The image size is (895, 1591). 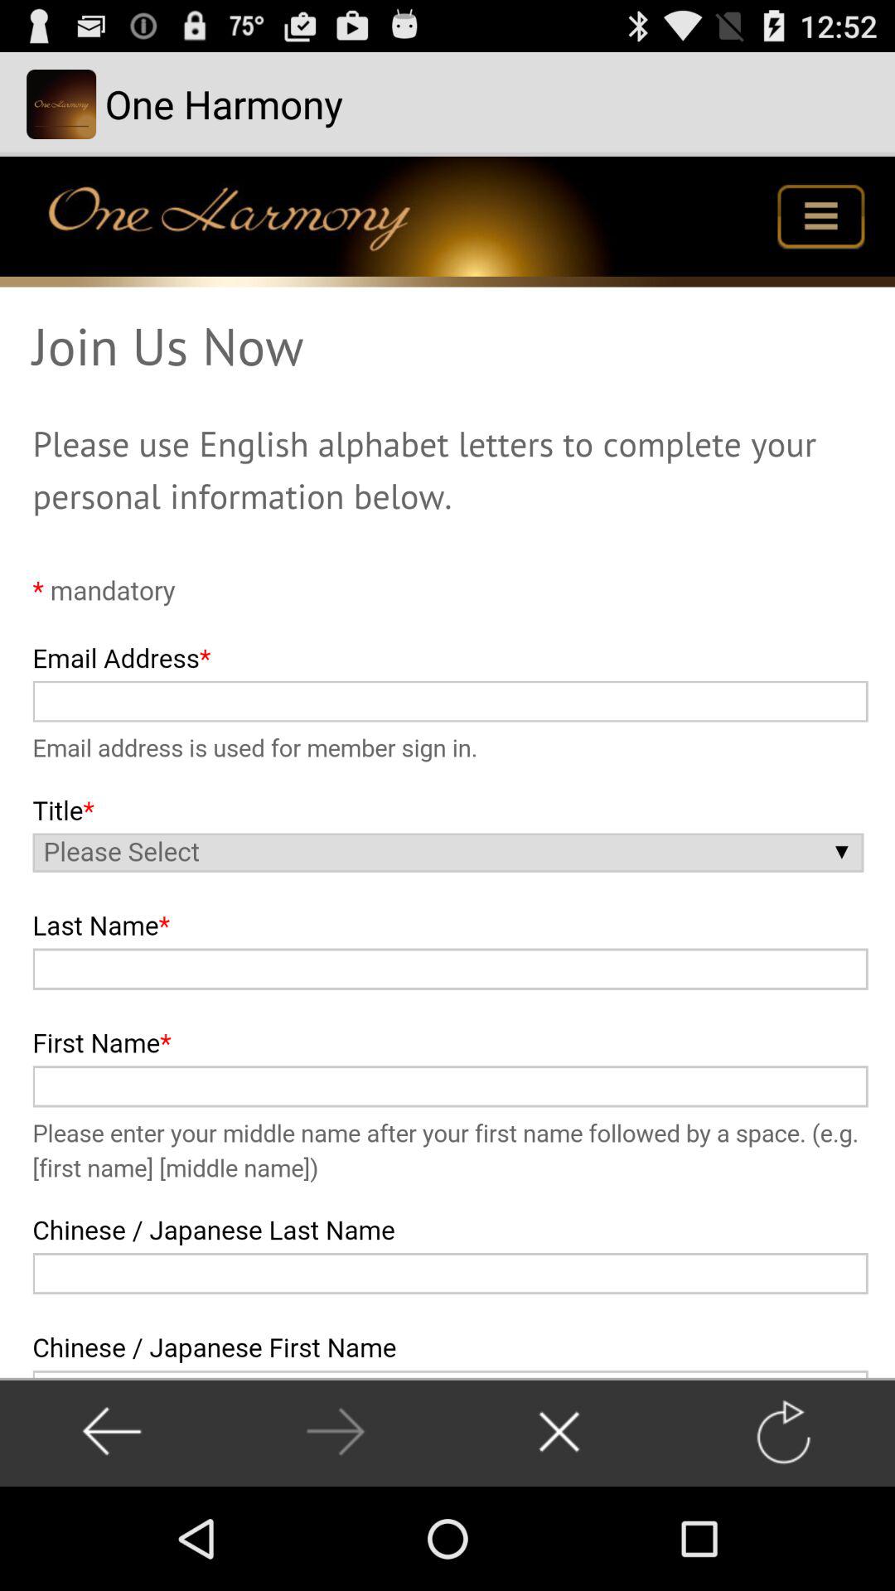 I want to click on subscribe page, so click(x=447, y=767).